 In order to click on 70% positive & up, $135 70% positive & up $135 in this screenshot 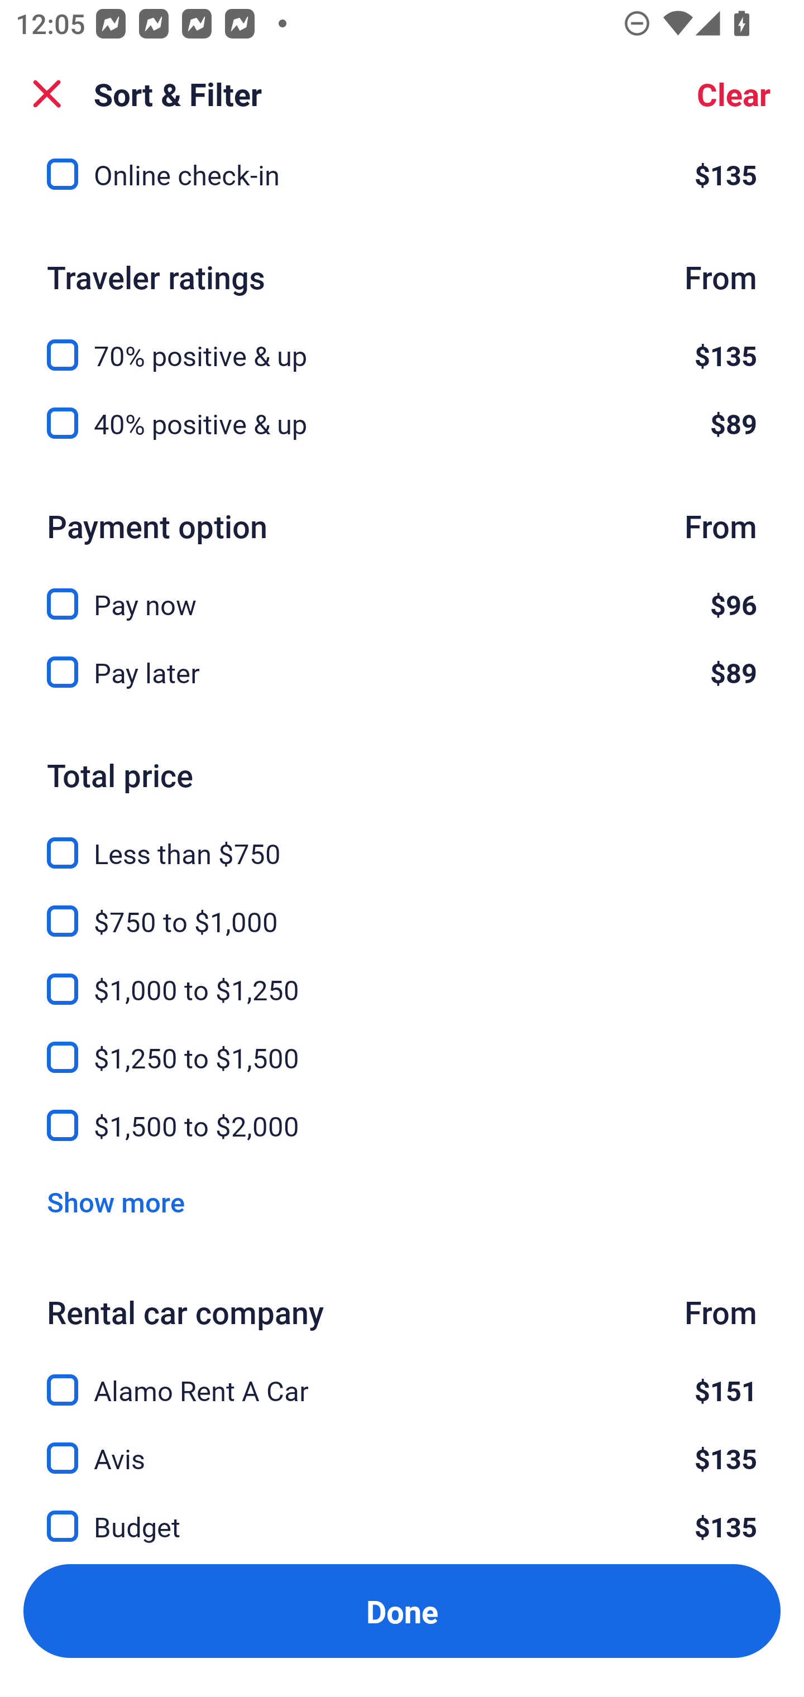, I will do `click(402, 343)`.